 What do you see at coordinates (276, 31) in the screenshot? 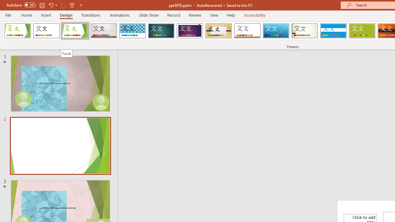
I see `Slice` at bounding box center [276, 31].